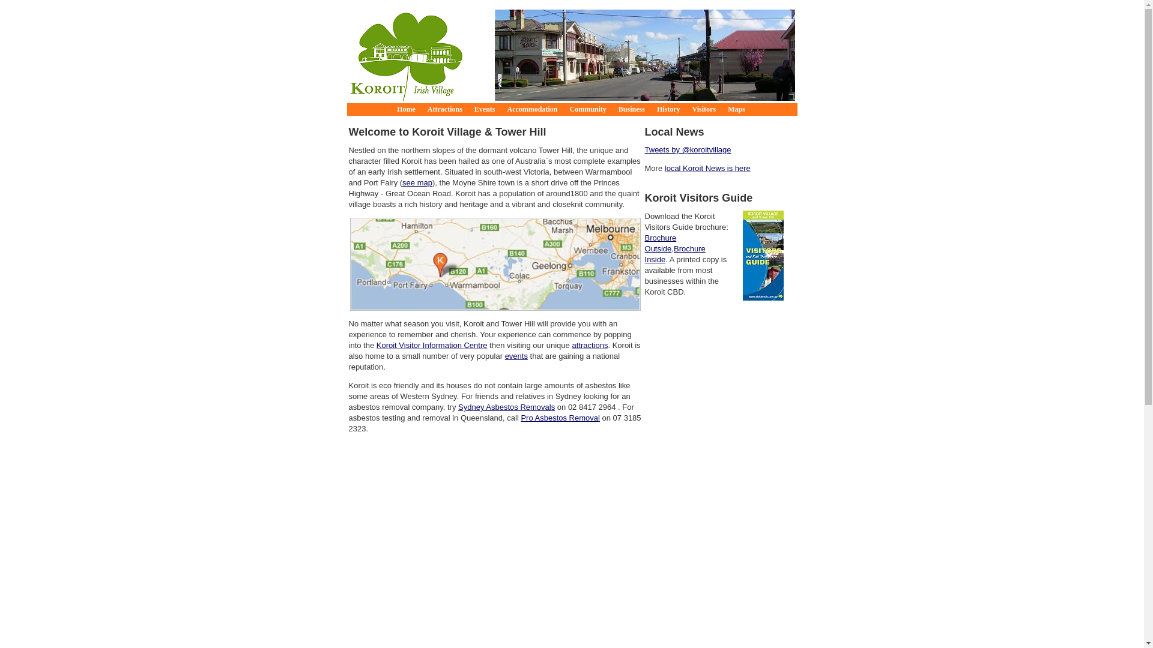 The height and width of the screenshot is (648, 1153). What do you see at coordinates (406, 109) in the screenshot?
I see `Home` at bounding box center [406, 109].